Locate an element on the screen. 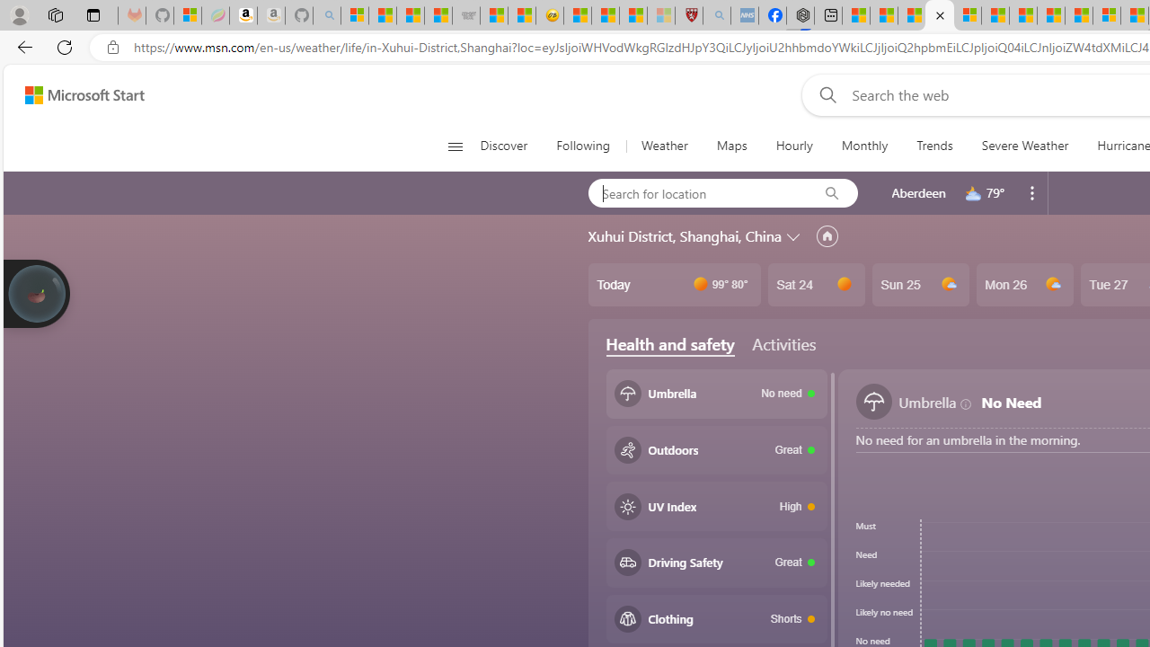  Remove location is located at coordinates (1032, 192).